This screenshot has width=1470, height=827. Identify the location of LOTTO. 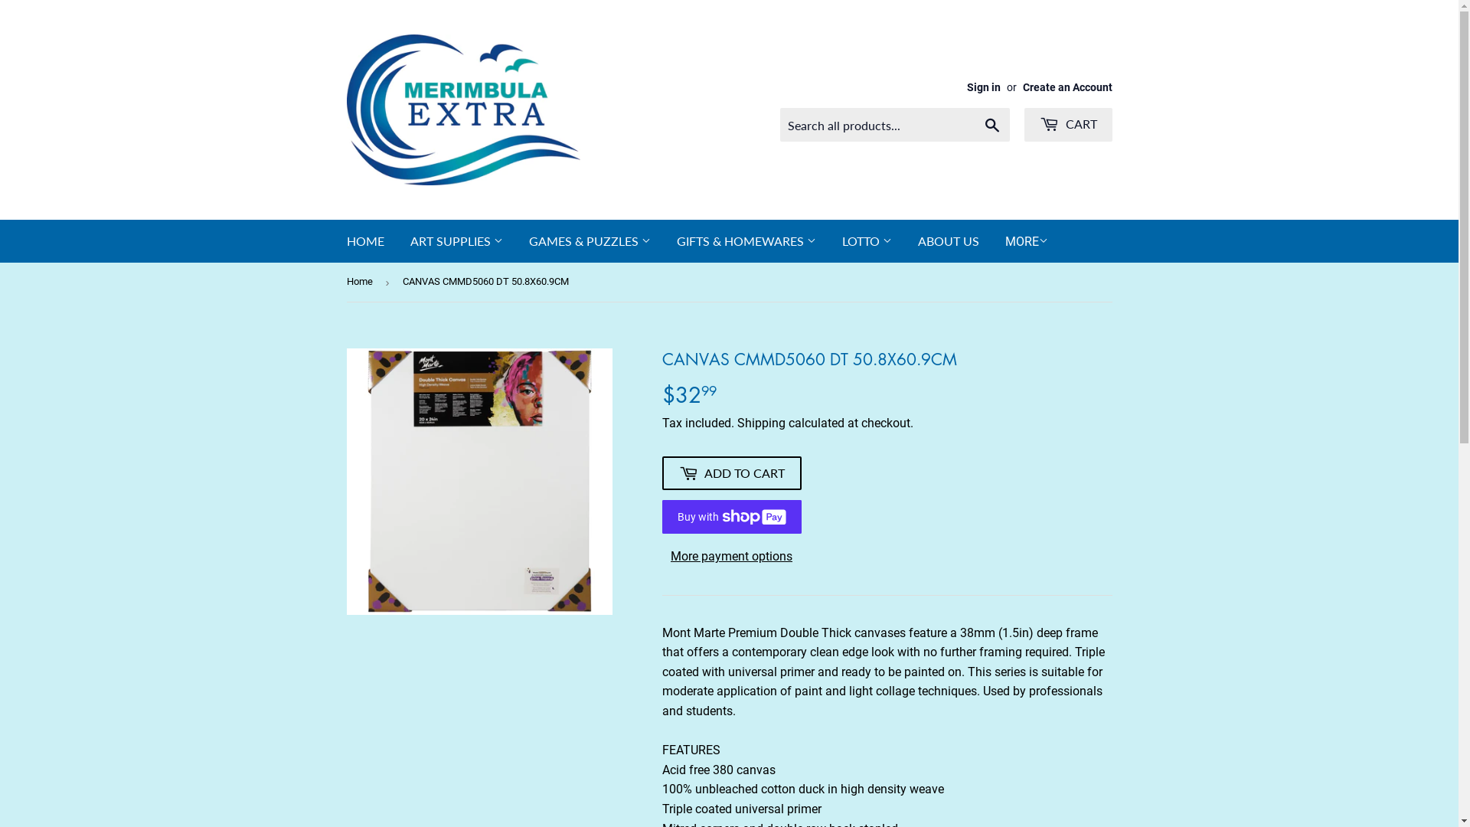
(867, 241).